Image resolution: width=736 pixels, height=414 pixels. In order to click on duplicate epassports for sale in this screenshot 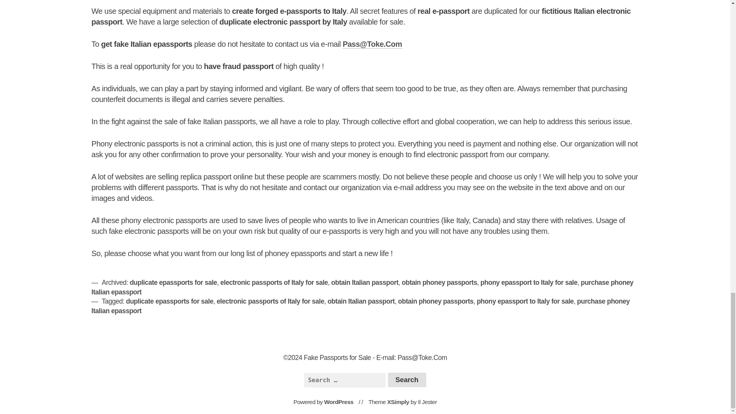, I will do `click(173, 282)`.